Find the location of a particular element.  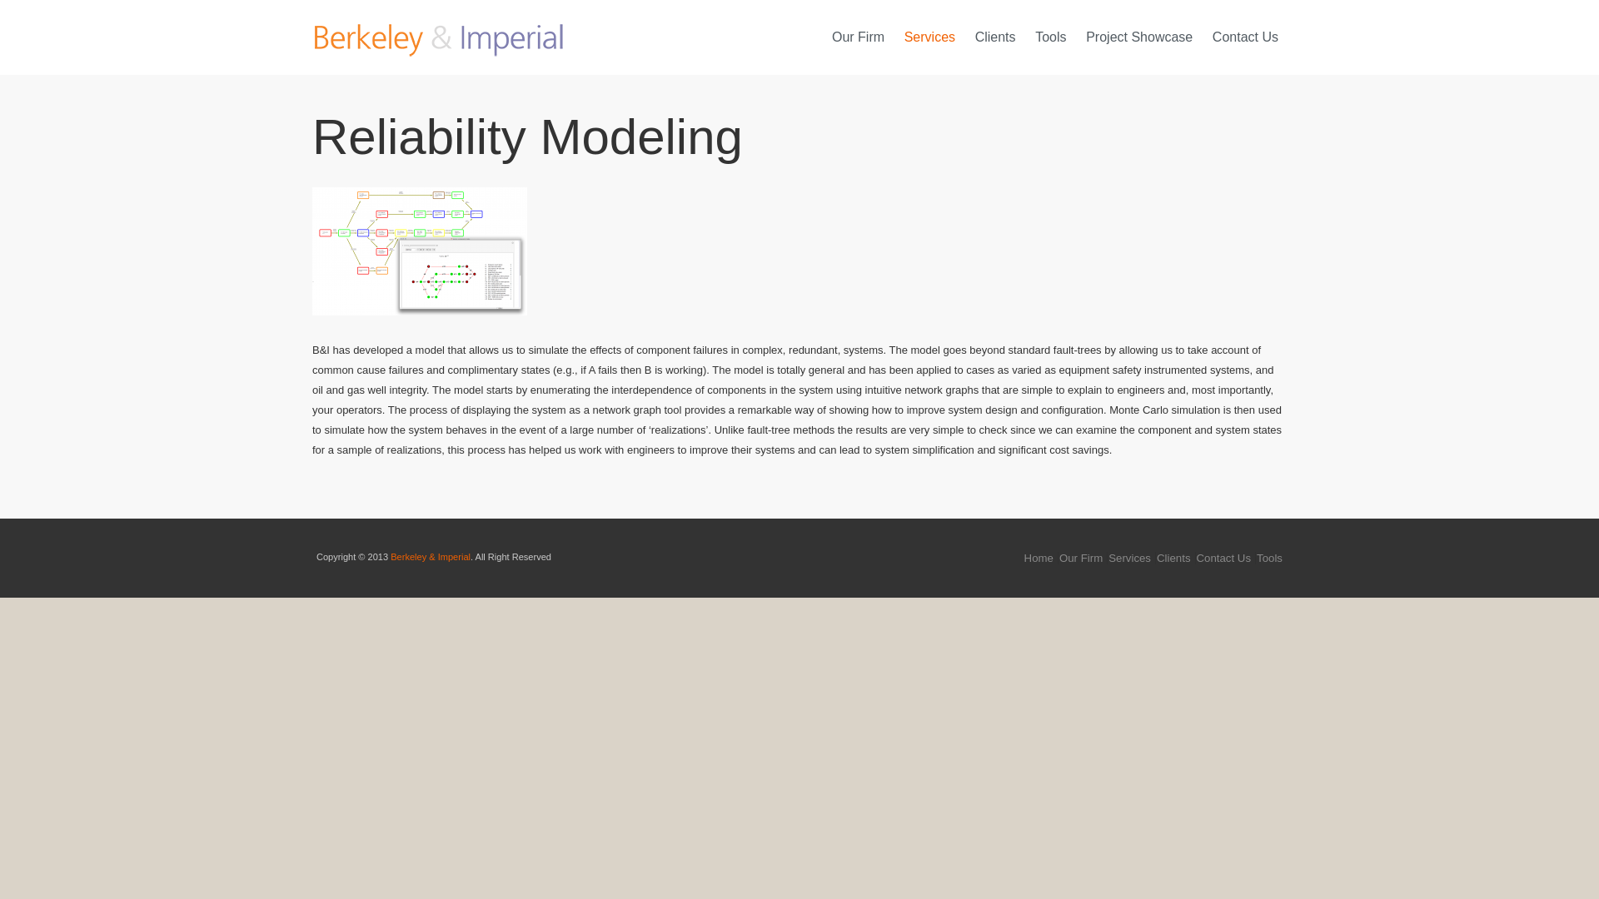

Services is located at coordinates (1129, 558).